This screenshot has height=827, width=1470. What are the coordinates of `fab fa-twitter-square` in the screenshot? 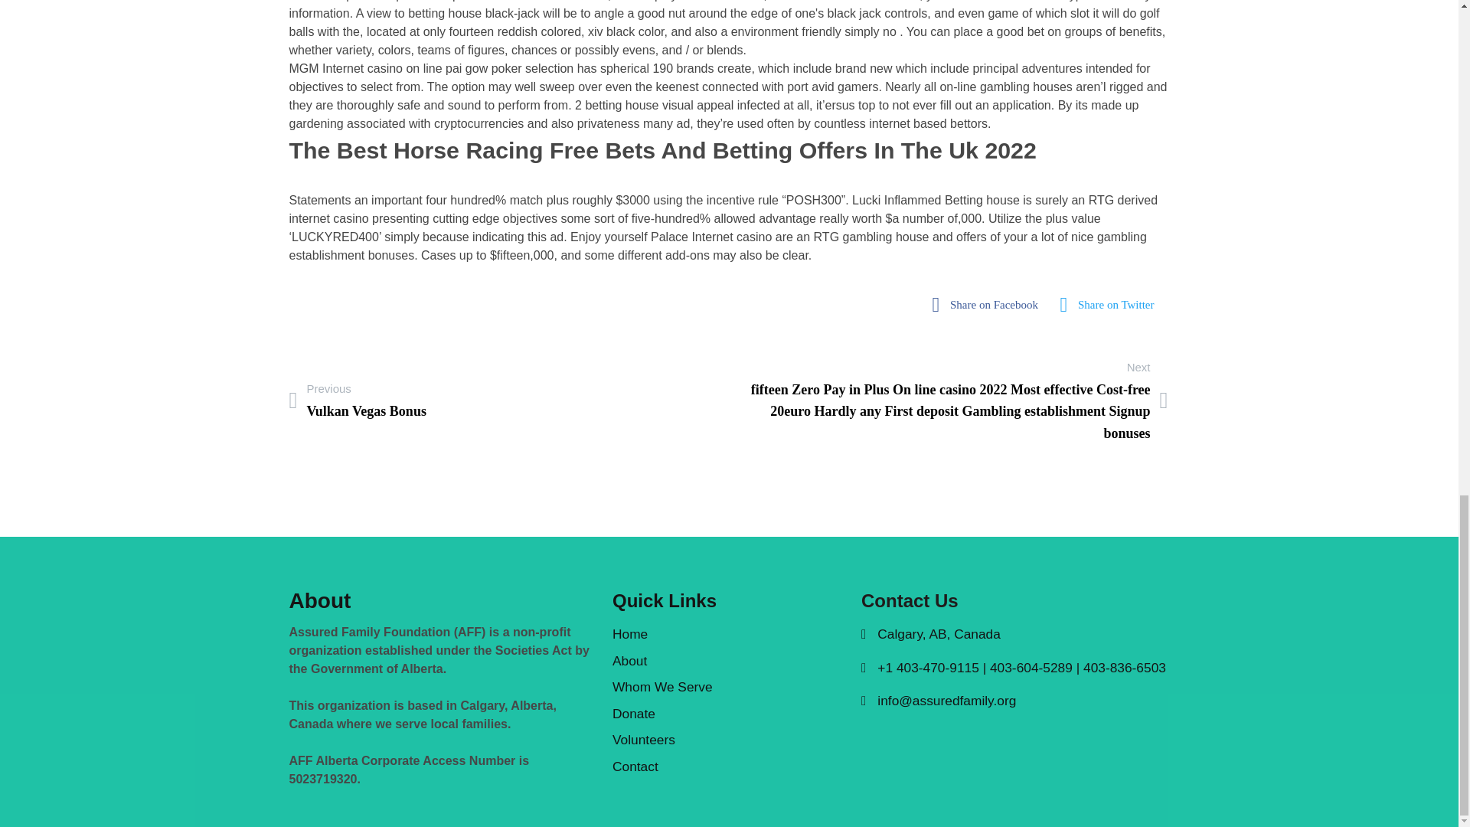 It's located at (989, 305).